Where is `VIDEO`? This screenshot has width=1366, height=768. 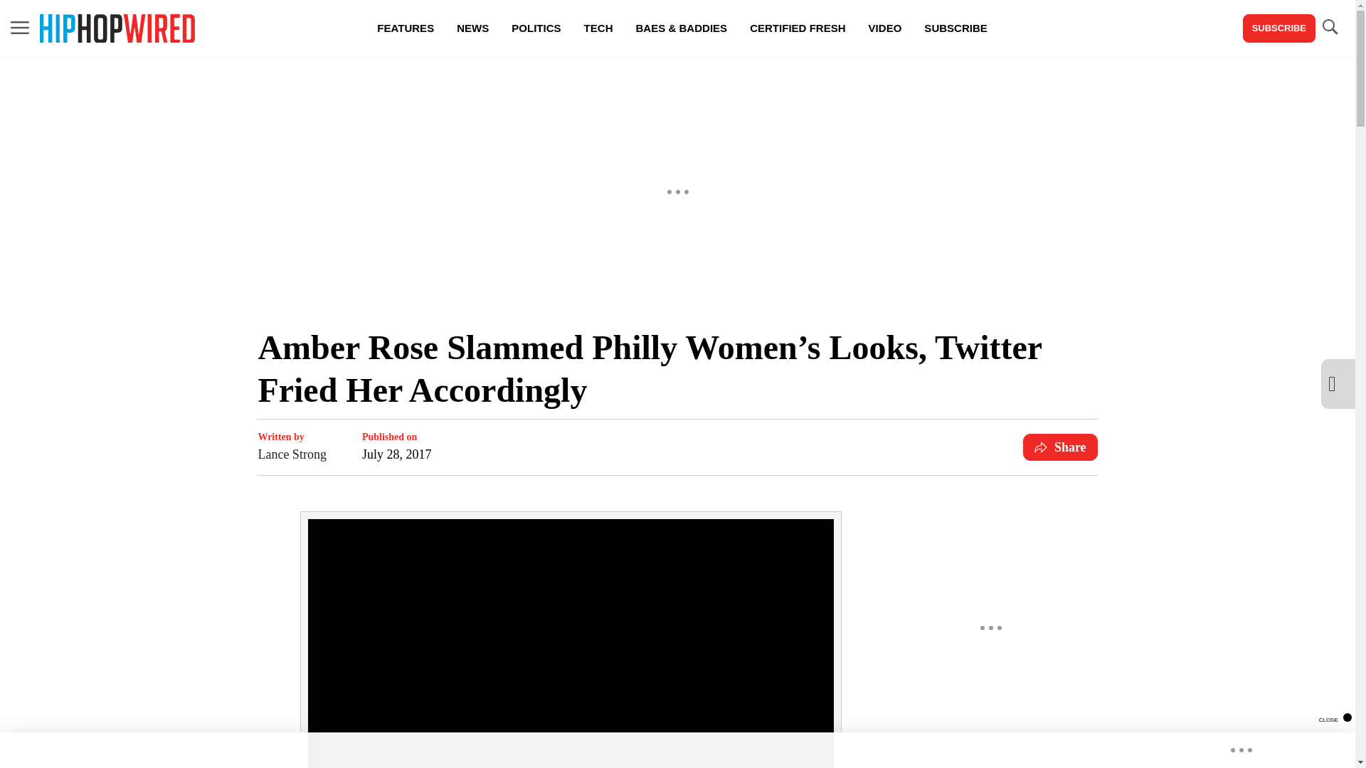 VIDEO is located at coordinates (885, 28).